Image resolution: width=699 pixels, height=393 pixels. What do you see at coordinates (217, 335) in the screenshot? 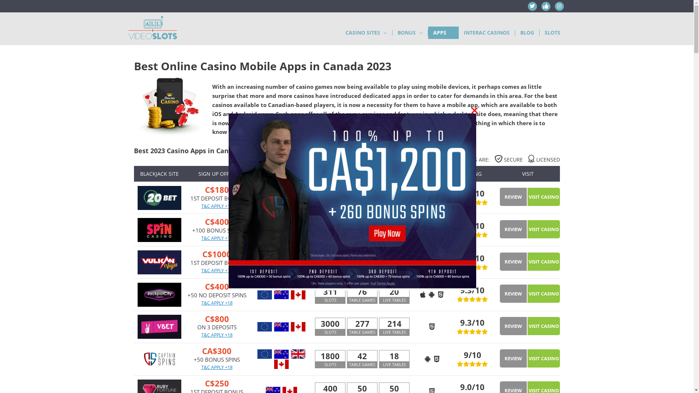
I see `T&C APPLY +18` at bounding box center [217, 335].